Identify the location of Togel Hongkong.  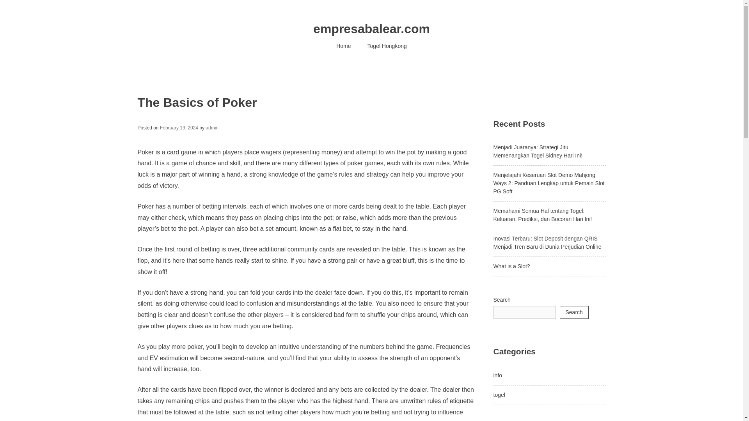
(387, 46).